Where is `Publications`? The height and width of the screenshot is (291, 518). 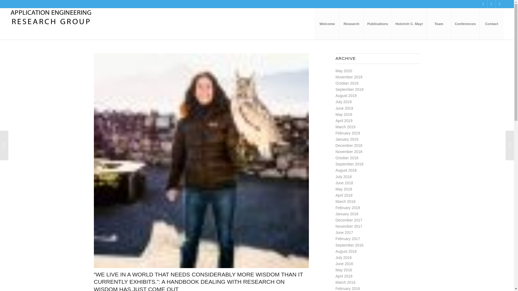 Publications is located at coordinates (377, 24).